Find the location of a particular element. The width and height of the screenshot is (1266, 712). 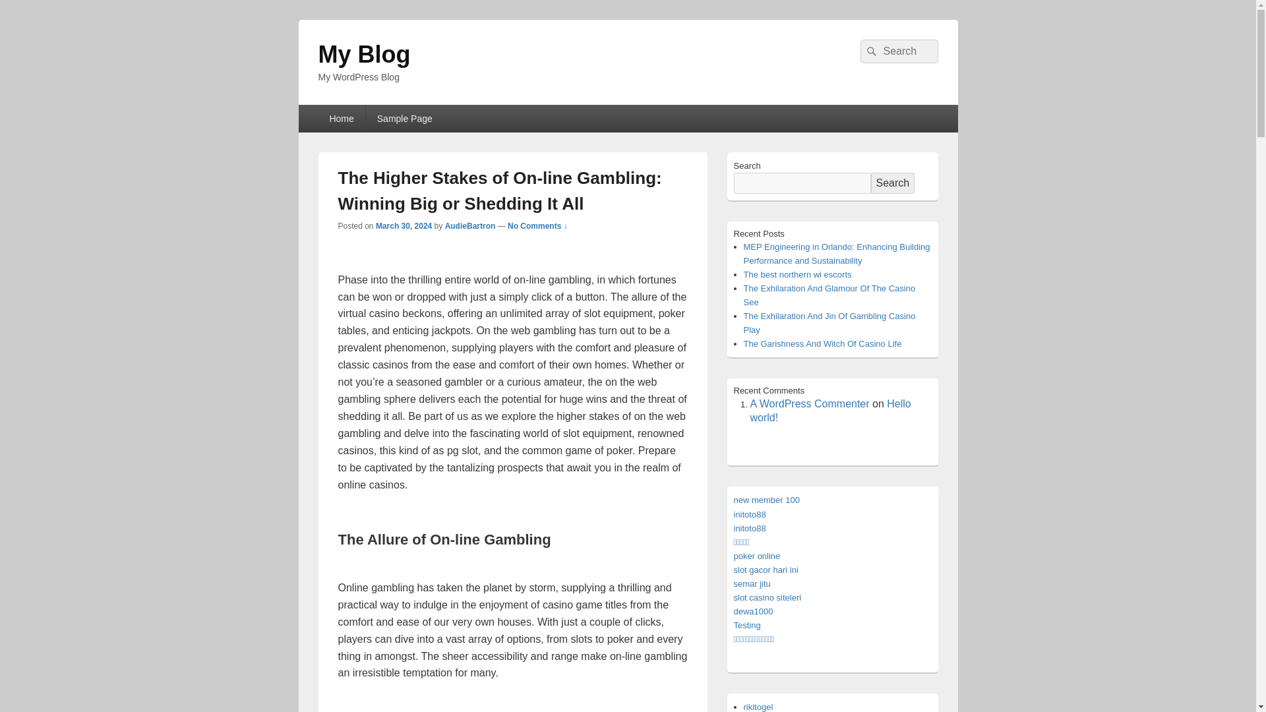

semar jitu is located at coordinates (751, 584).